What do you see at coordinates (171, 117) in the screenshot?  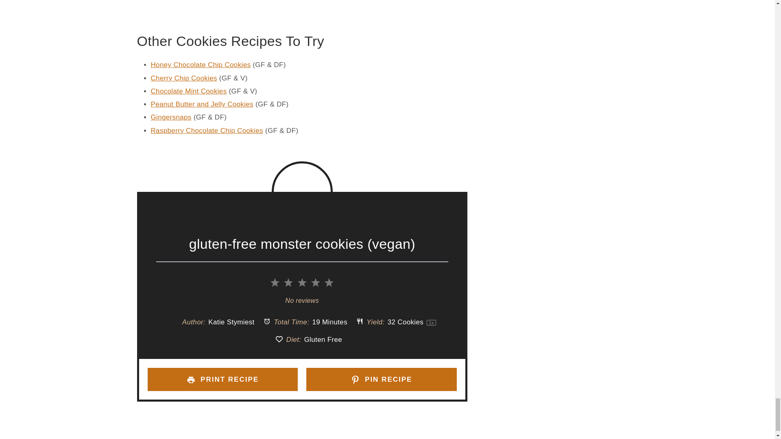 I see `Gingersnaps` at bounding box center [171, 117].